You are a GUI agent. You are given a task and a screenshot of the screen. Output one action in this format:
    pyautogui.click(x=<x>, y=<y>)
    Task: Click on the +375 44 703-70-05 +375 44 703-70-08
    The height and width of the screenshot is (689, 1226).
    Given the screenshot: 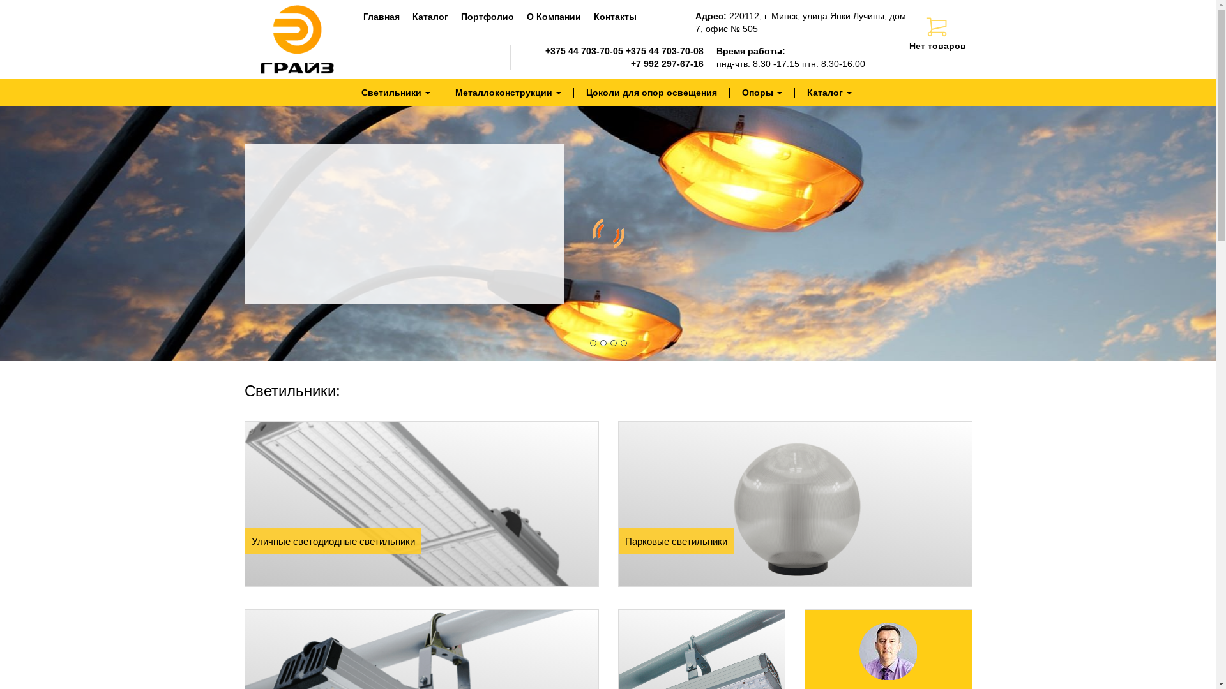 What is the action you would take?
    pyautogui.click(x=624, y=51)
    